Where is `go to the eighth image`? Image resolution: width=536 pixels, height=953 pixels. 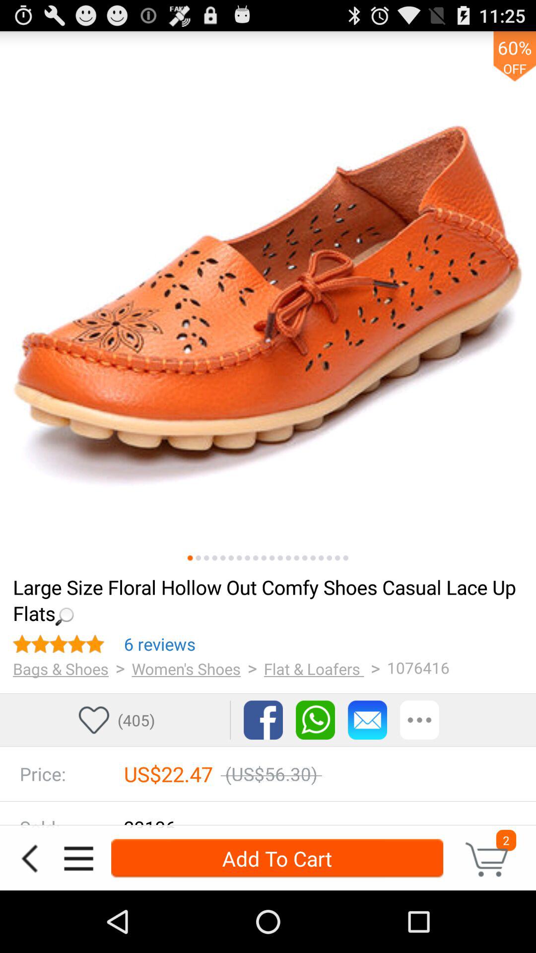 go to the eighth image is located at coordinates (247, 558).